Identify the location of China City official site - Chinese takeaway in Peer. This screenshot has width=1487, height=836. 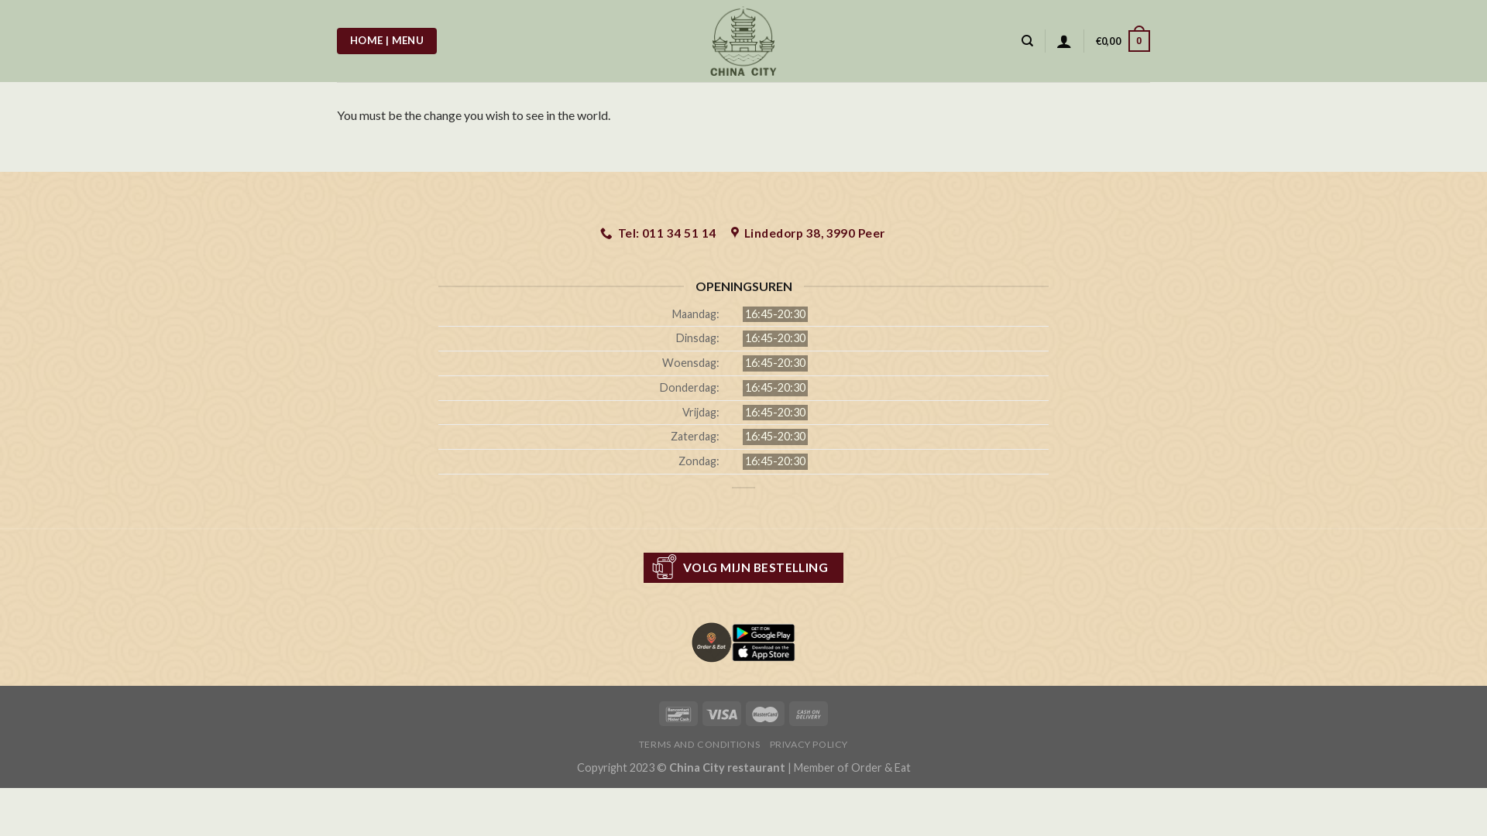
(743, 41).